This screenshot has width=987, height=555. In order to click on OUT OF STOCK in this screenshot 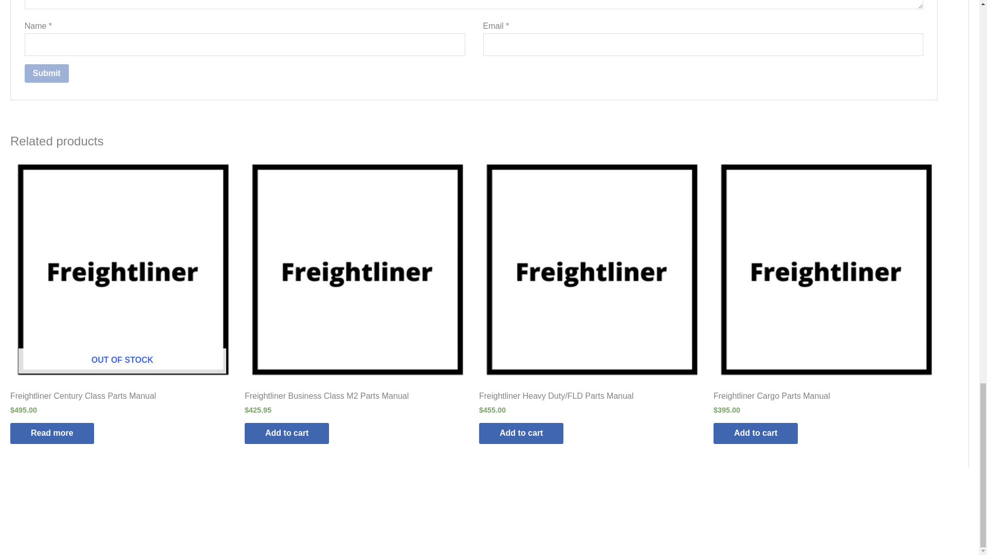, I will do `click(122, 269)`.